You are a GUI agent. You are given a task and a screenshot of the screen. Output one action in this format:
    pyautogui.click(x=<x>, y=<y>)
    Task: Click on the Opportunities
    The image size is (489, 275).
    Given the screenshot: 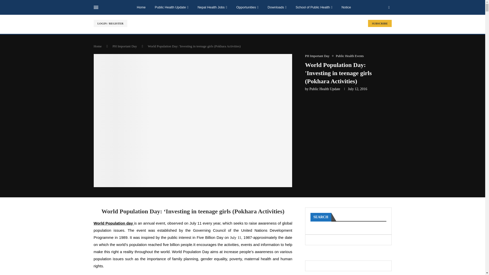 What is the action you would take?
    pyautogui.click(x=247, y=7)
    